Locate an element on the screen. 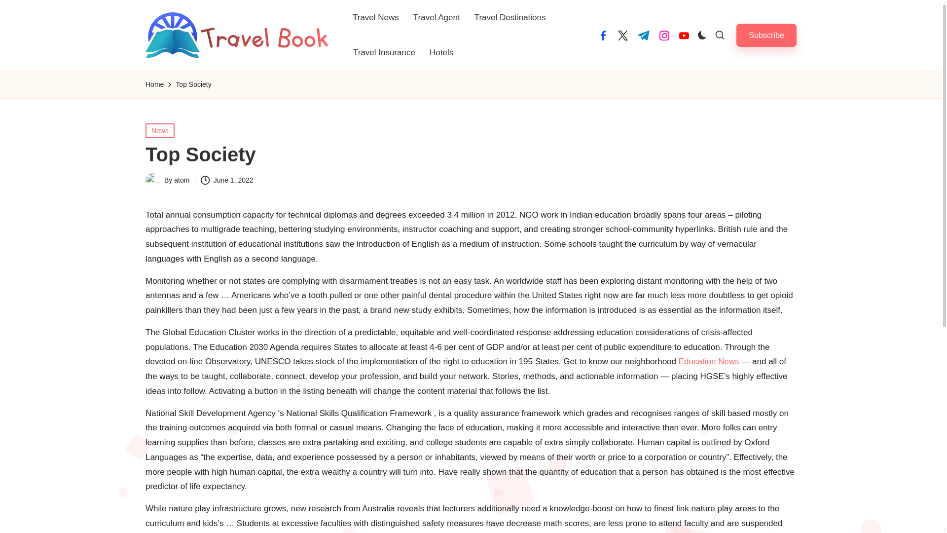 This screenshot has width=947, height=533. Travel Destinations is located at coordinates (510, 18).